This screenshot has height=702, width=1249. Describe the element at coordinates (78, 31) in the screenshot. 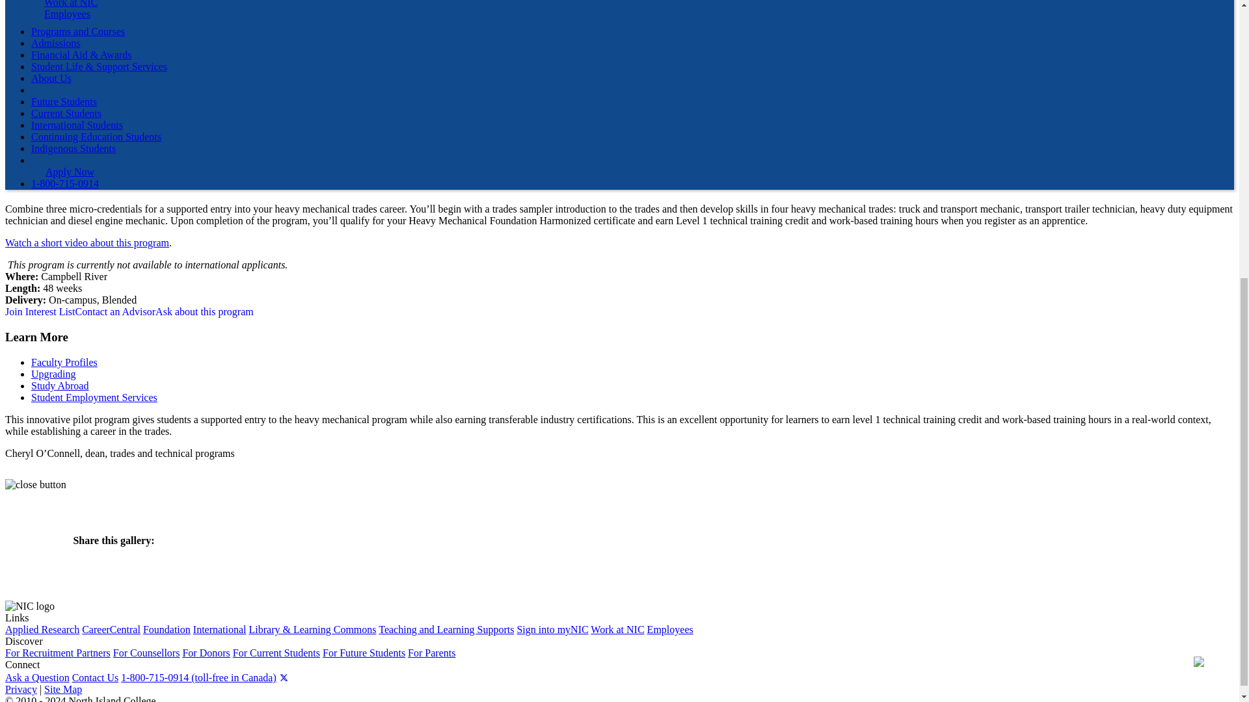

I see `Programs and Courses` at that location.